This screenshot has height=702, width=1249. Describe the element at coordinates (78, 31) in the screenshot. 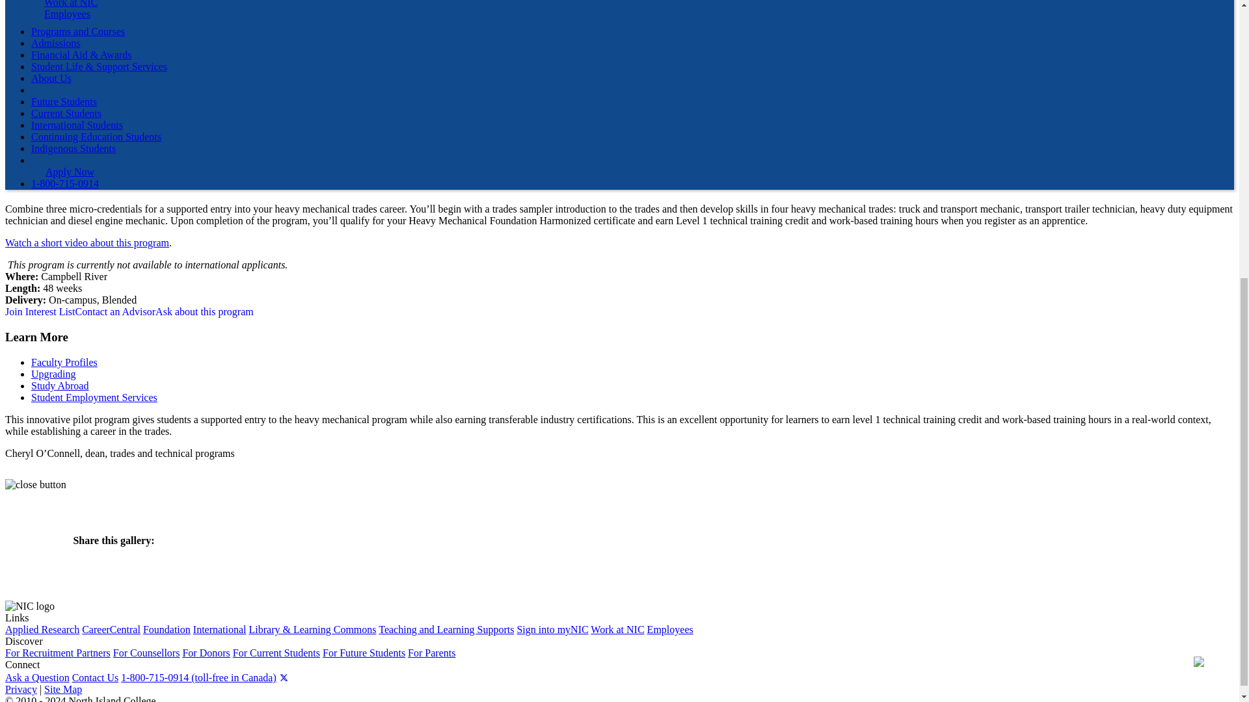

I see `Programs and Courses` at that location.